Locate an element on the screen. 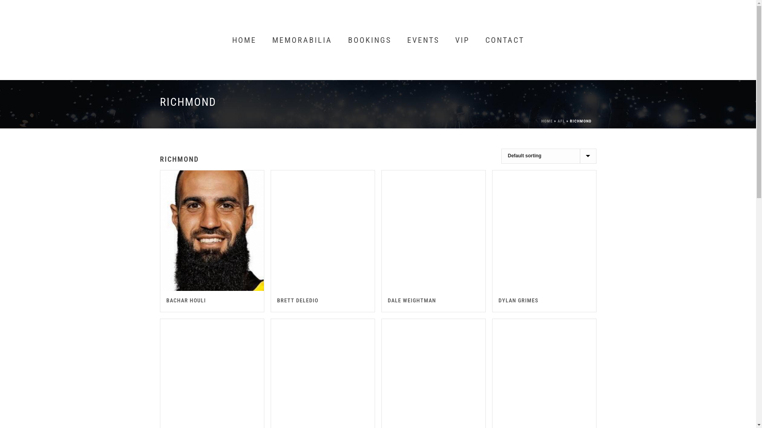 This screenshot has width=762, height=428. BOOKINGS is located at coordinates (369, 40).